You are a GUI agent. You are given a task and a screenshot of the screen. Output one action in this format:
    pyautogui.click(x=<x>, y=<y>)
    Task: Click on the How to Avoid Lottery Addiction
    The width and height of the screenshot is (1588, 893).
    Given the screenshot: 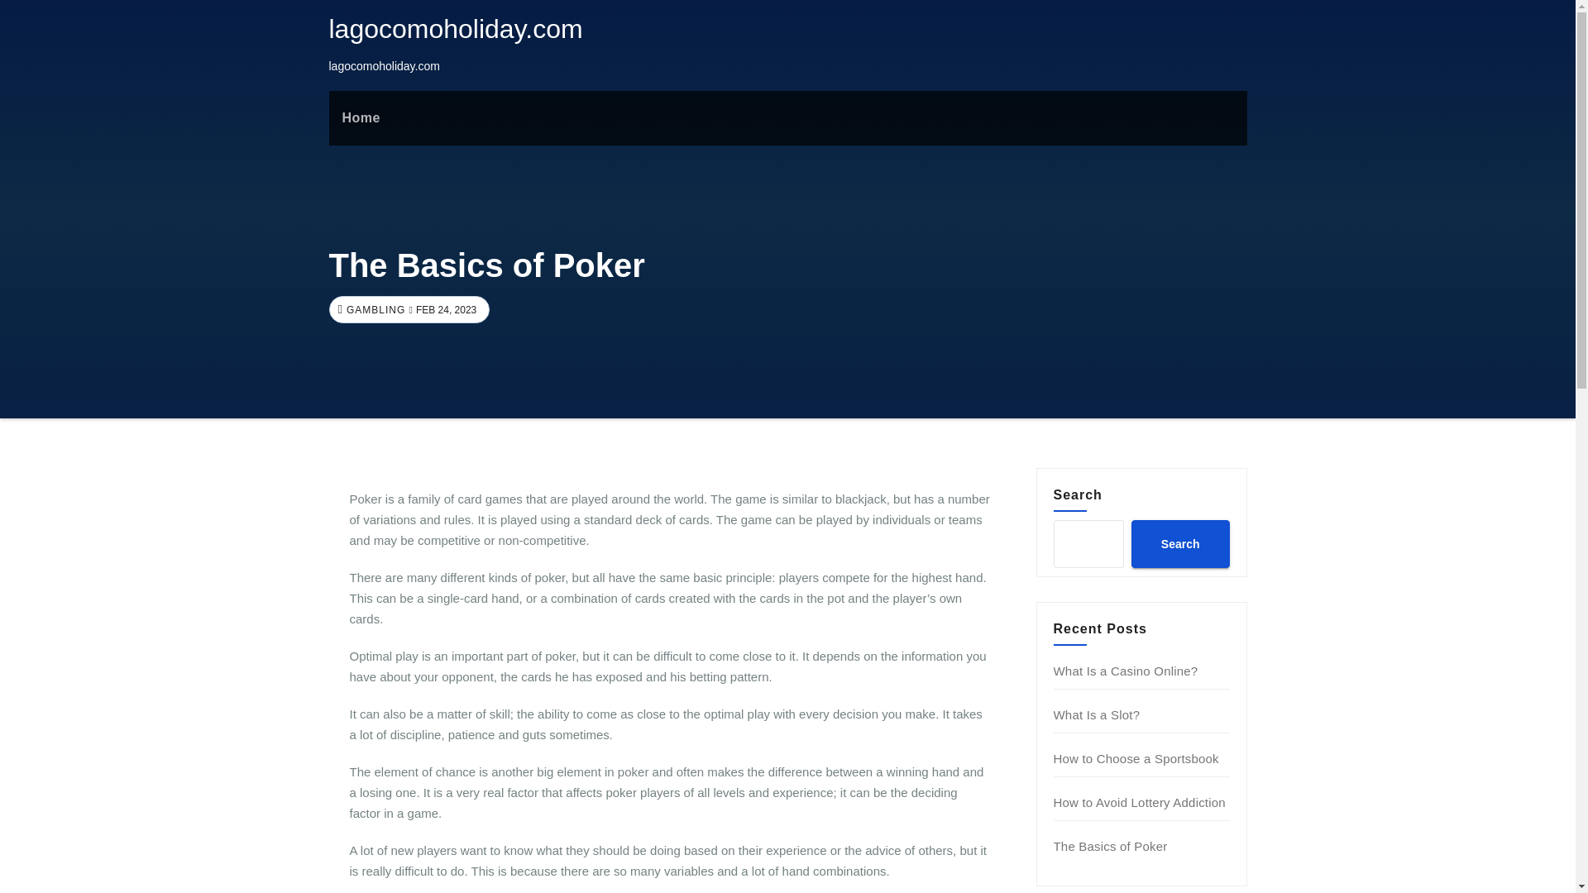 What is the action you would take?
    pyautogui.click(x=1140, y=802)
    